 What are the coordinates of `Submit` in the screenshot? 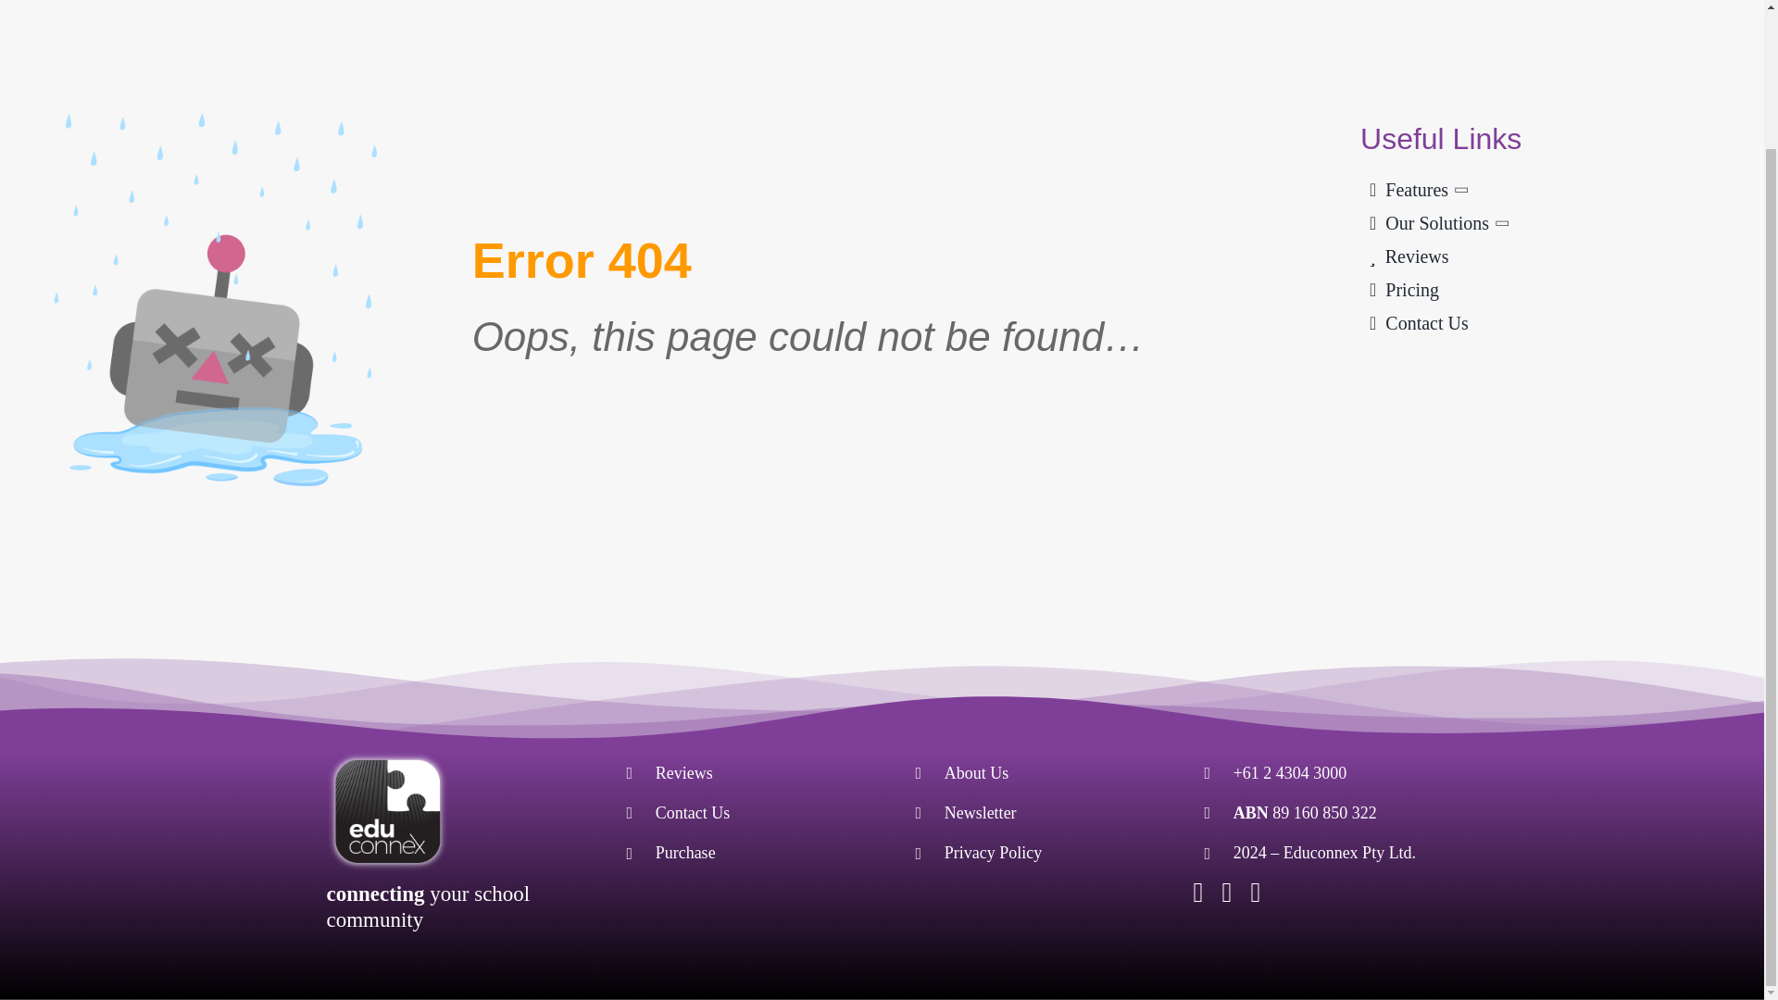 It's located at (874, 567).